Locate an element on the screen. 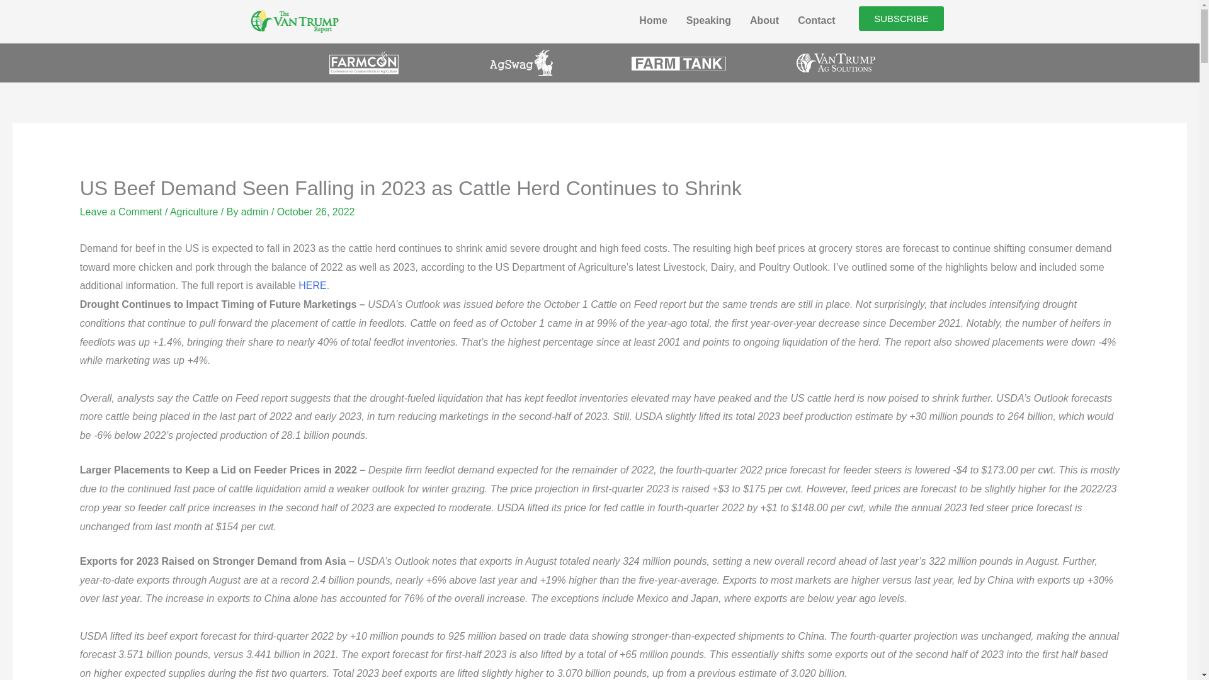 The image size is (1209, 680). Van-Trump-Ag-Solutions-Logo-WHITE is located at coordinates (836, 63).